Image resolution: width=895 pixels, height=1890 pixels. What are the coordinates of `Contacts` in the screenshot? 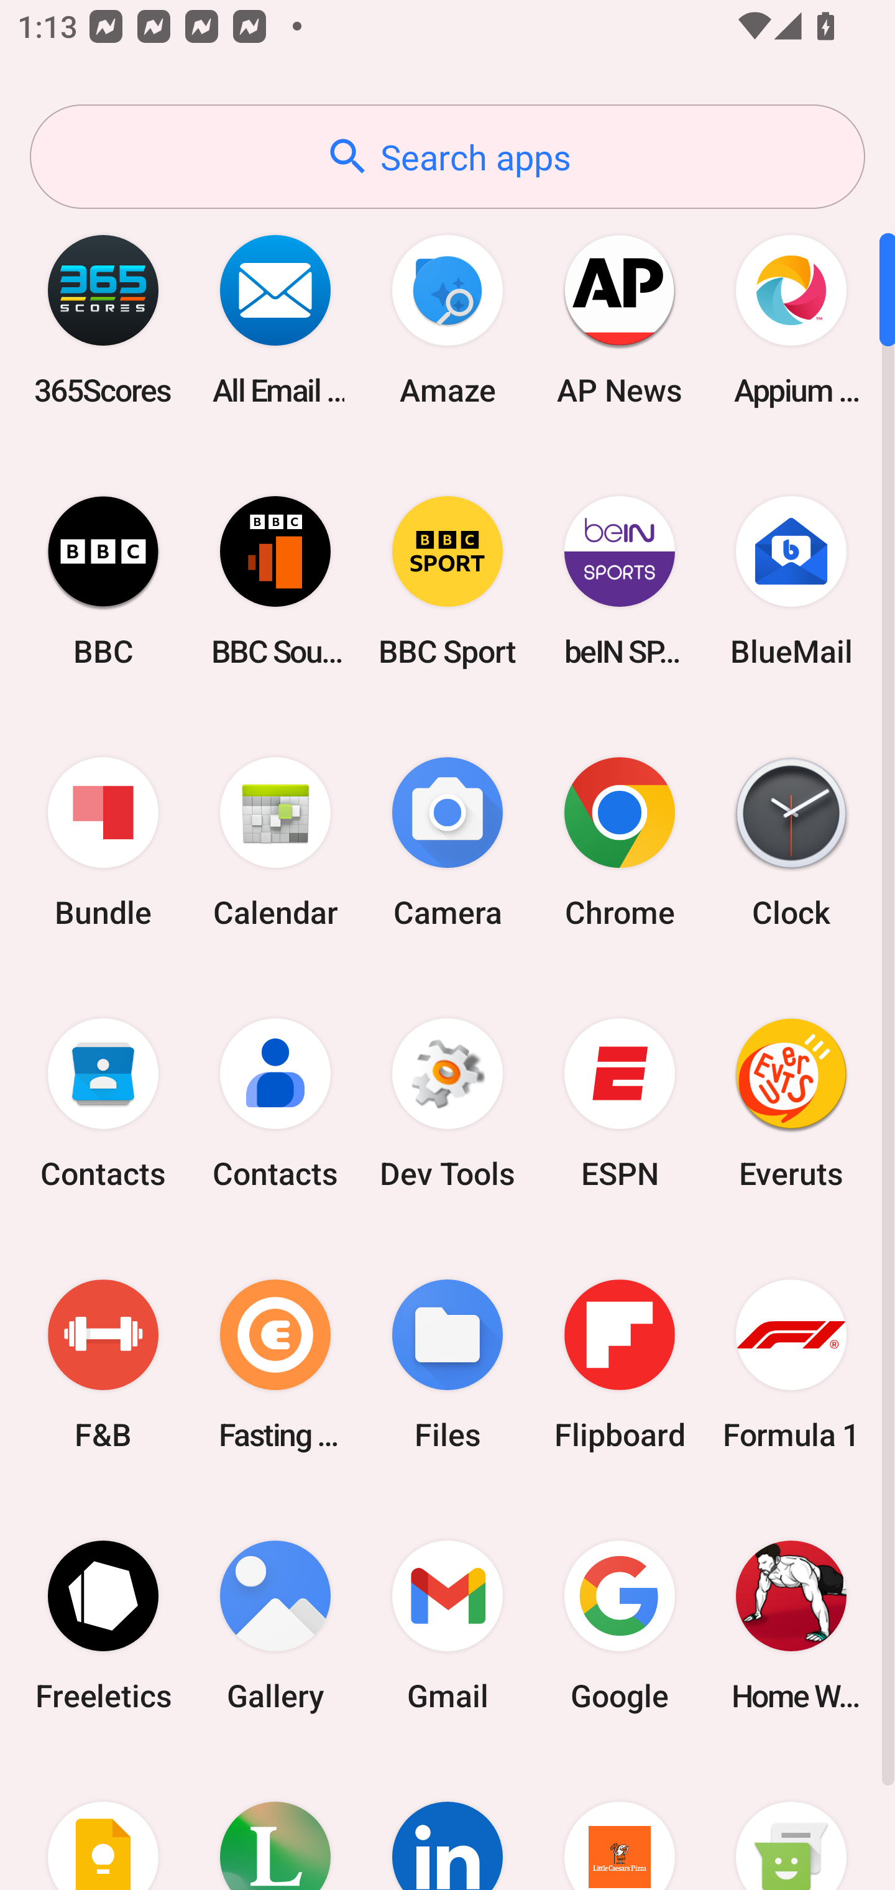 It's located at (103, 1104).